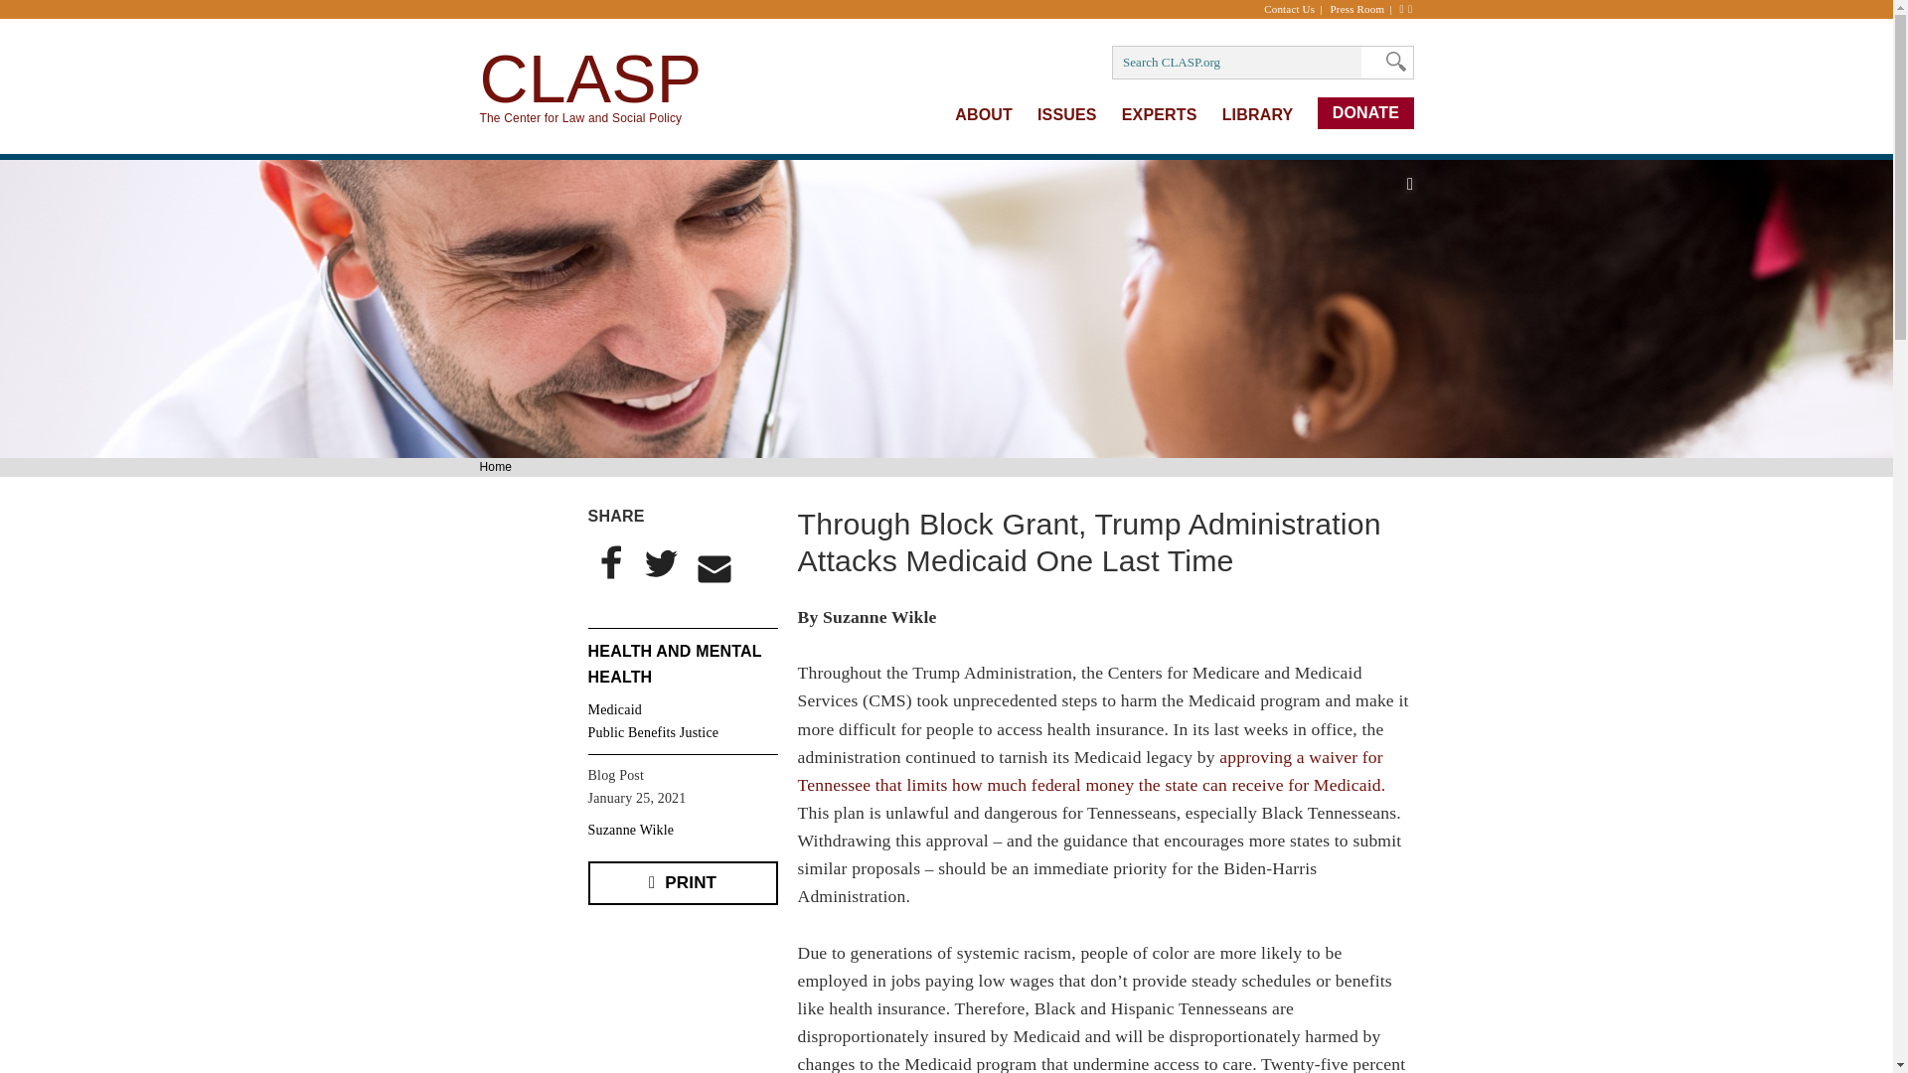 Image resolution: width=1908 pixels, height=1073 pixels. I want to click on Search, so click(1390, 62).